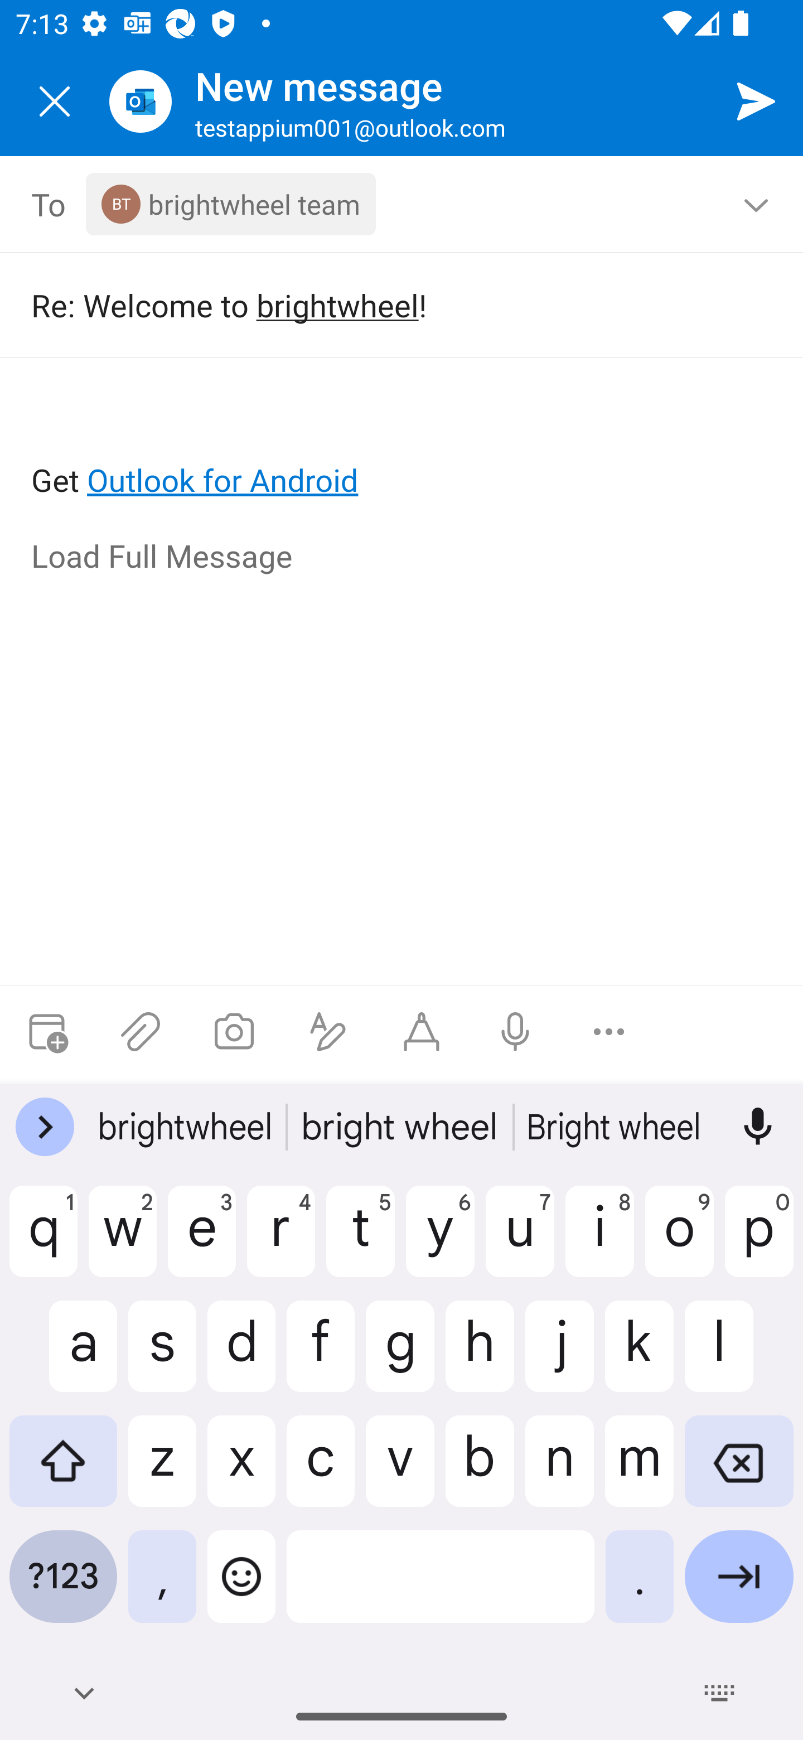 The width and height of the screenshot is (803, 1740). What do you see at coordinates (386, 304) in the screenshot?
I see `Re: Welcome to brightwheel!` at bounding box center [386, 304].